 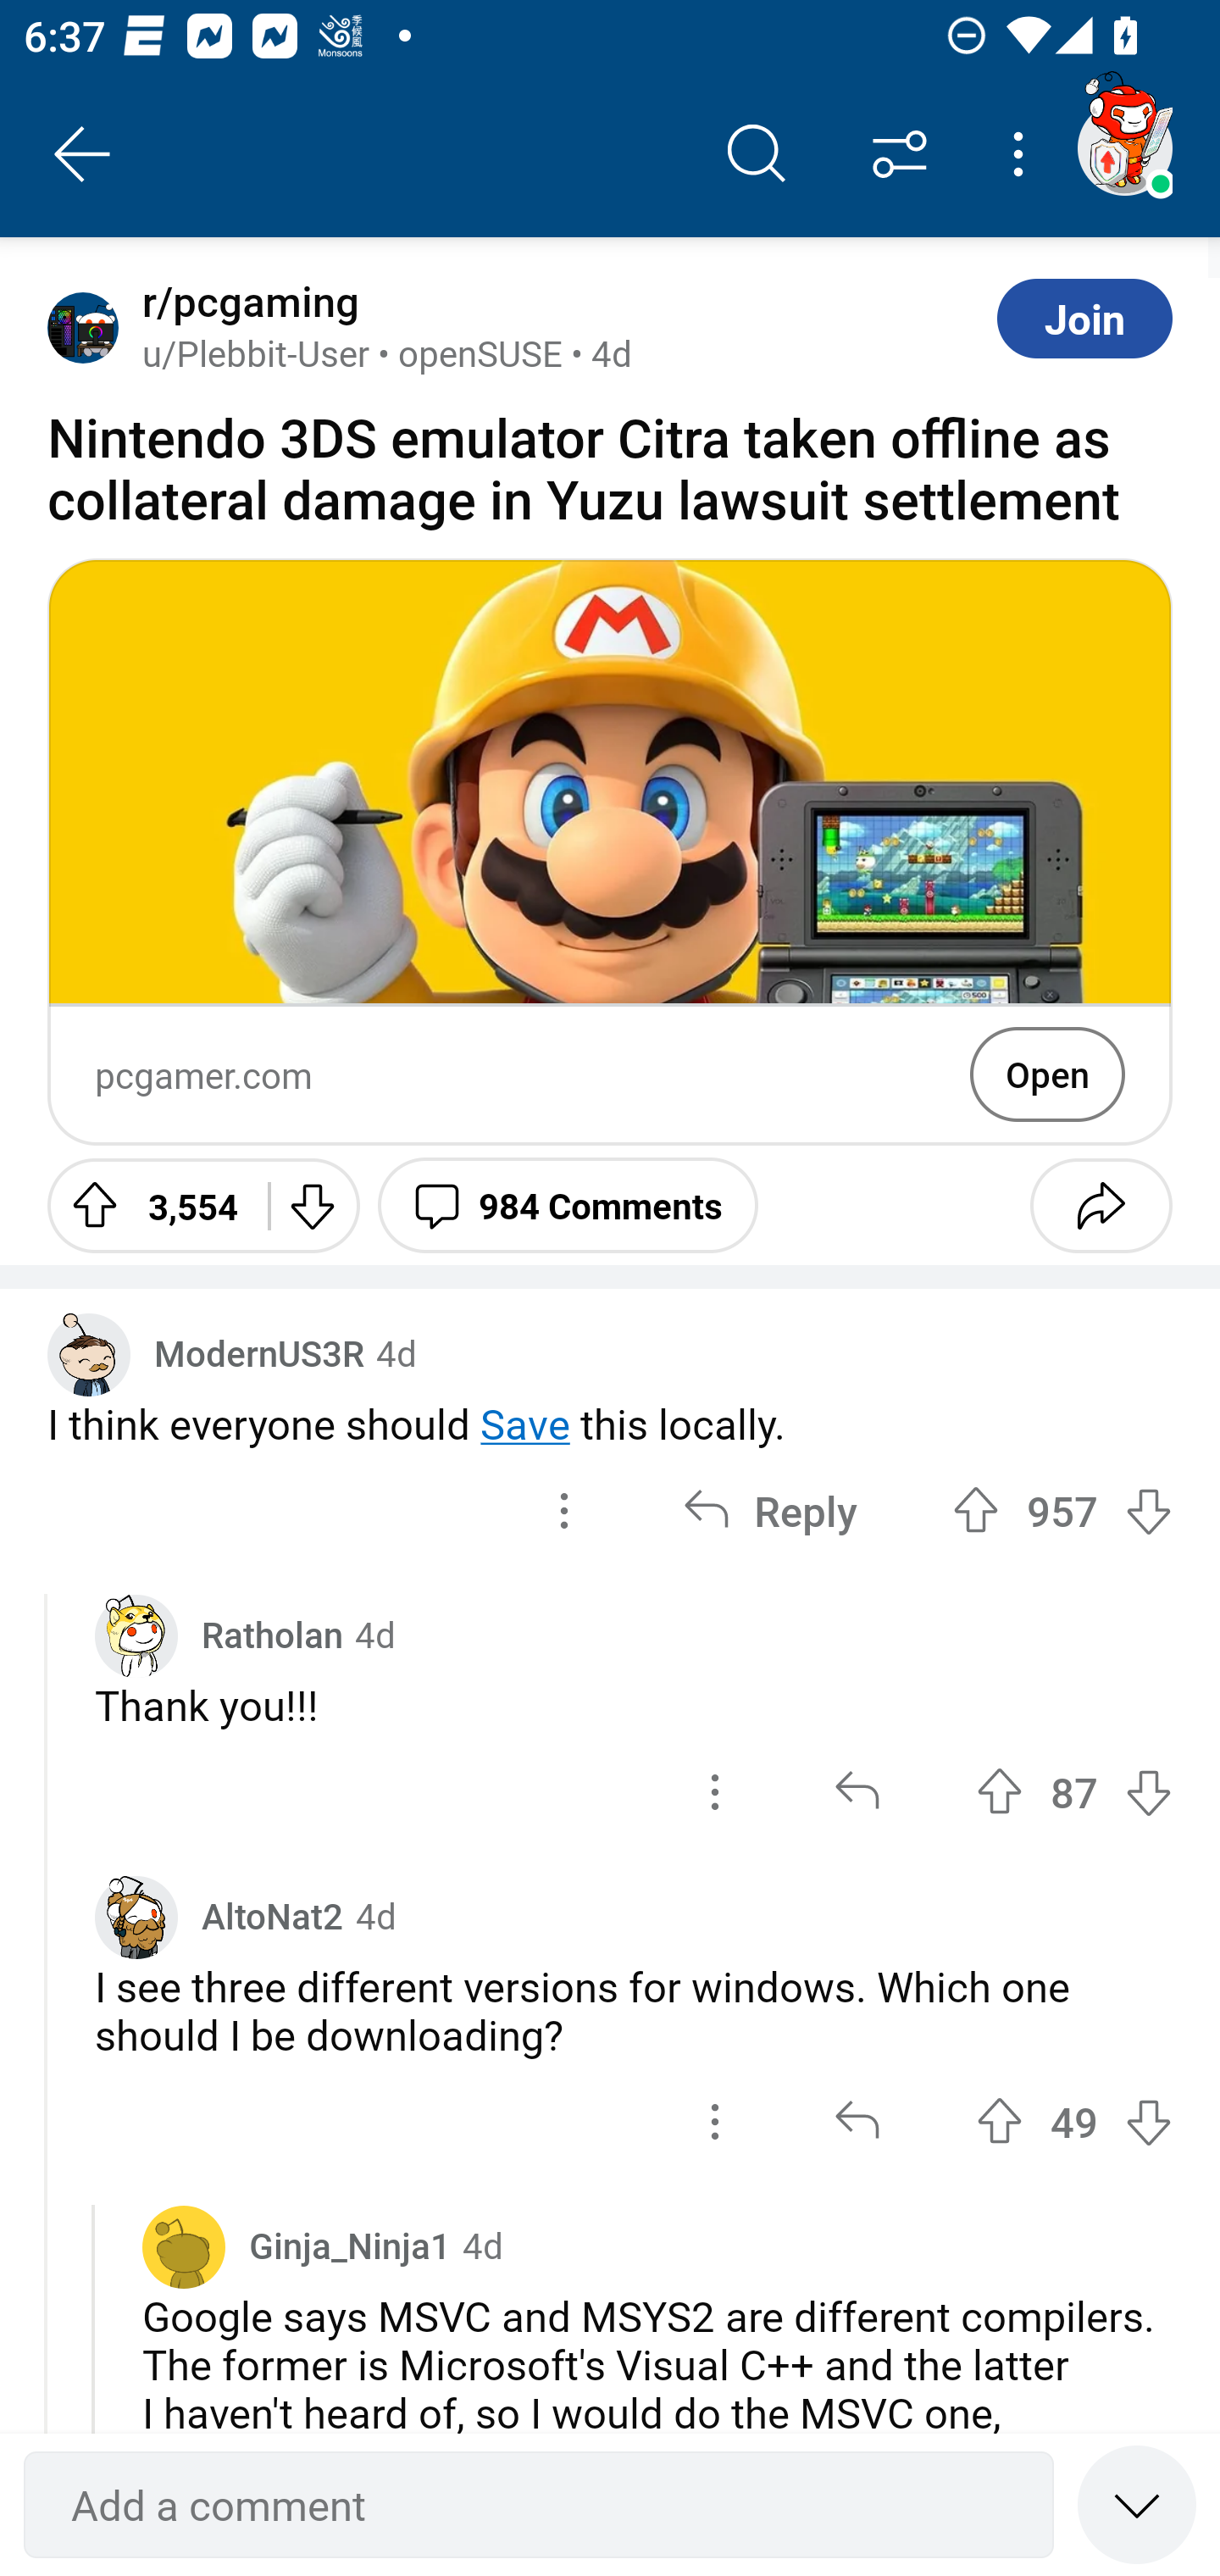 What do you see at coordinates (1023, 154) in the screenshot?
I see `More options` at bounding box center [1023, 154].